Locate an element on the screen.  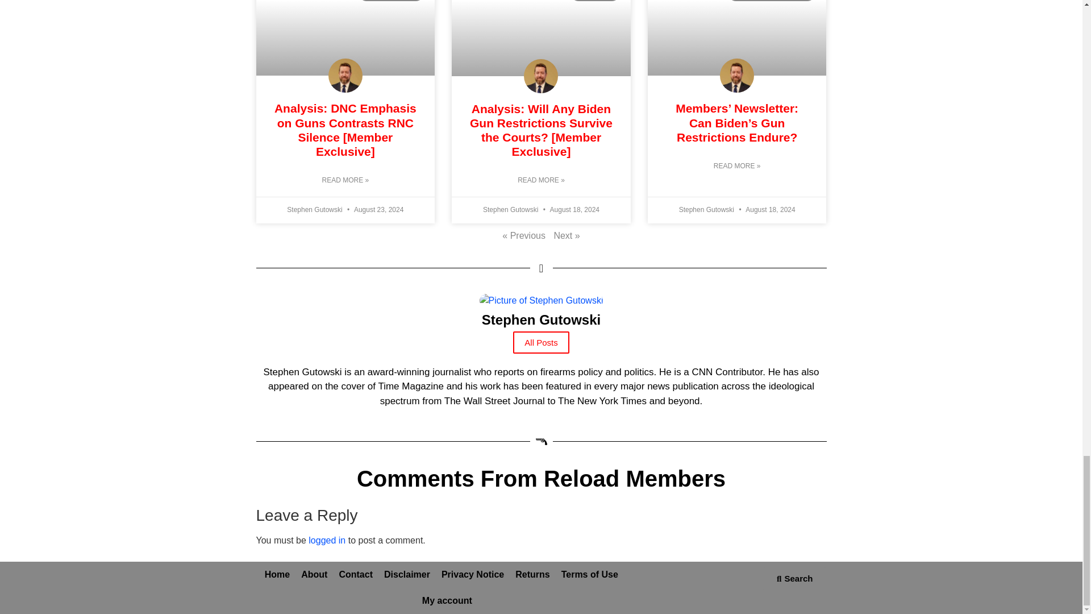
About is located at coordinates (314, 574).